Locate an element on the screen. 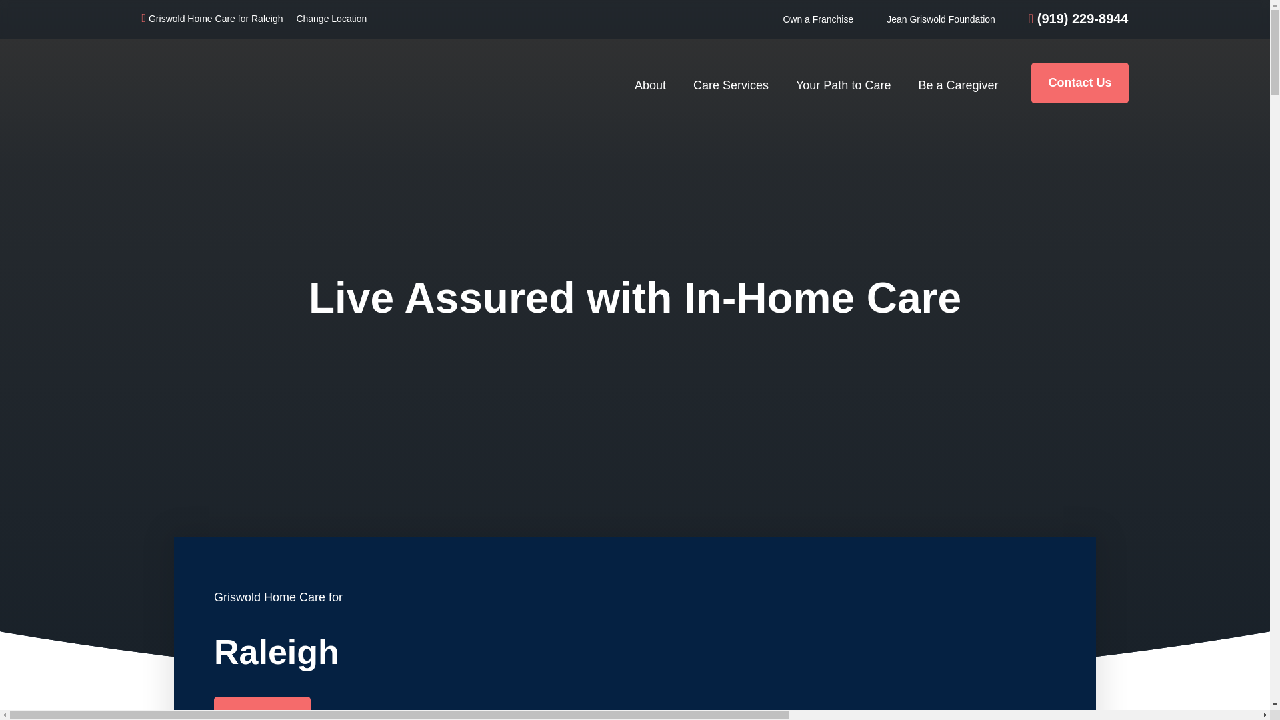 The image size is (1280, 720). Contact Us is located at coordinates (262, 708).